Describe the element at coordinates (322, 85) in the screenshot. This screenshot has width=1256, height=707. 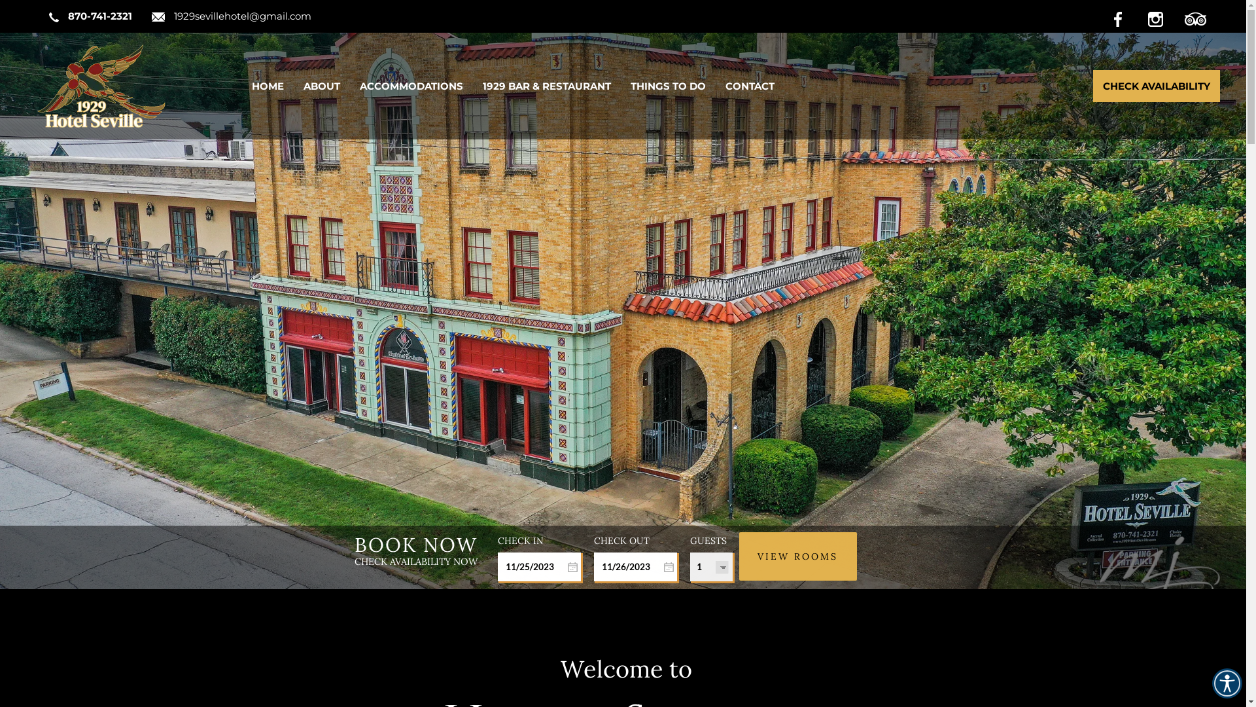
I see `ABOUT` at that location.